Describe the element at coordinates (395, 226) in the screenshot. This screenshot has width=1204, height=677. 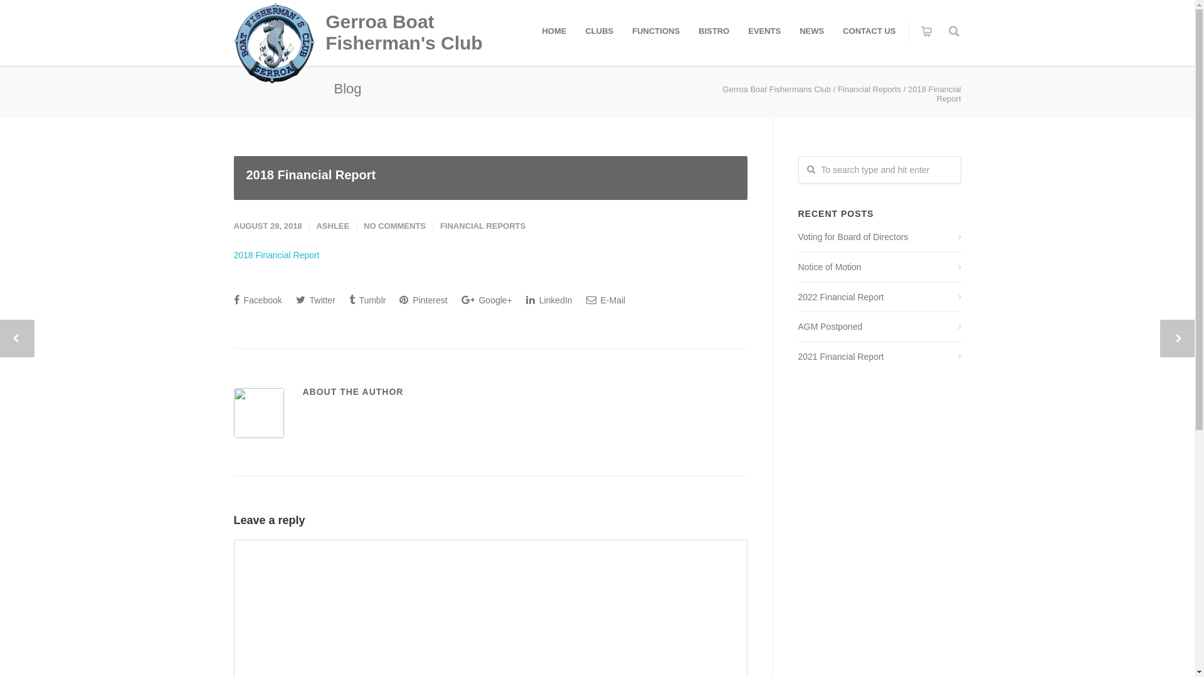
I see `NO COMMENTS` at that location.